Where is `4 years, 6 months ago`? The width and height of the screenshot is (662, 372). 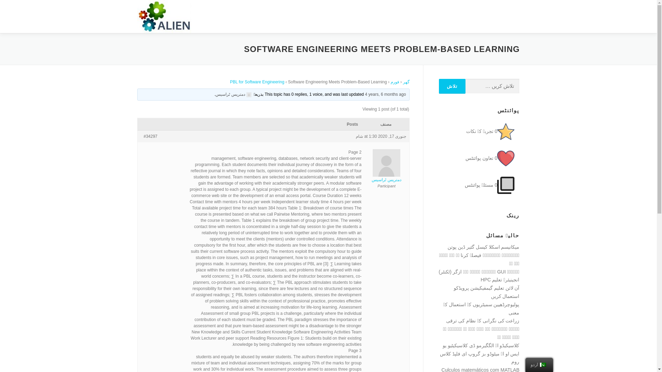
4 years, 6 months ago is located at coordinates (385, 94).